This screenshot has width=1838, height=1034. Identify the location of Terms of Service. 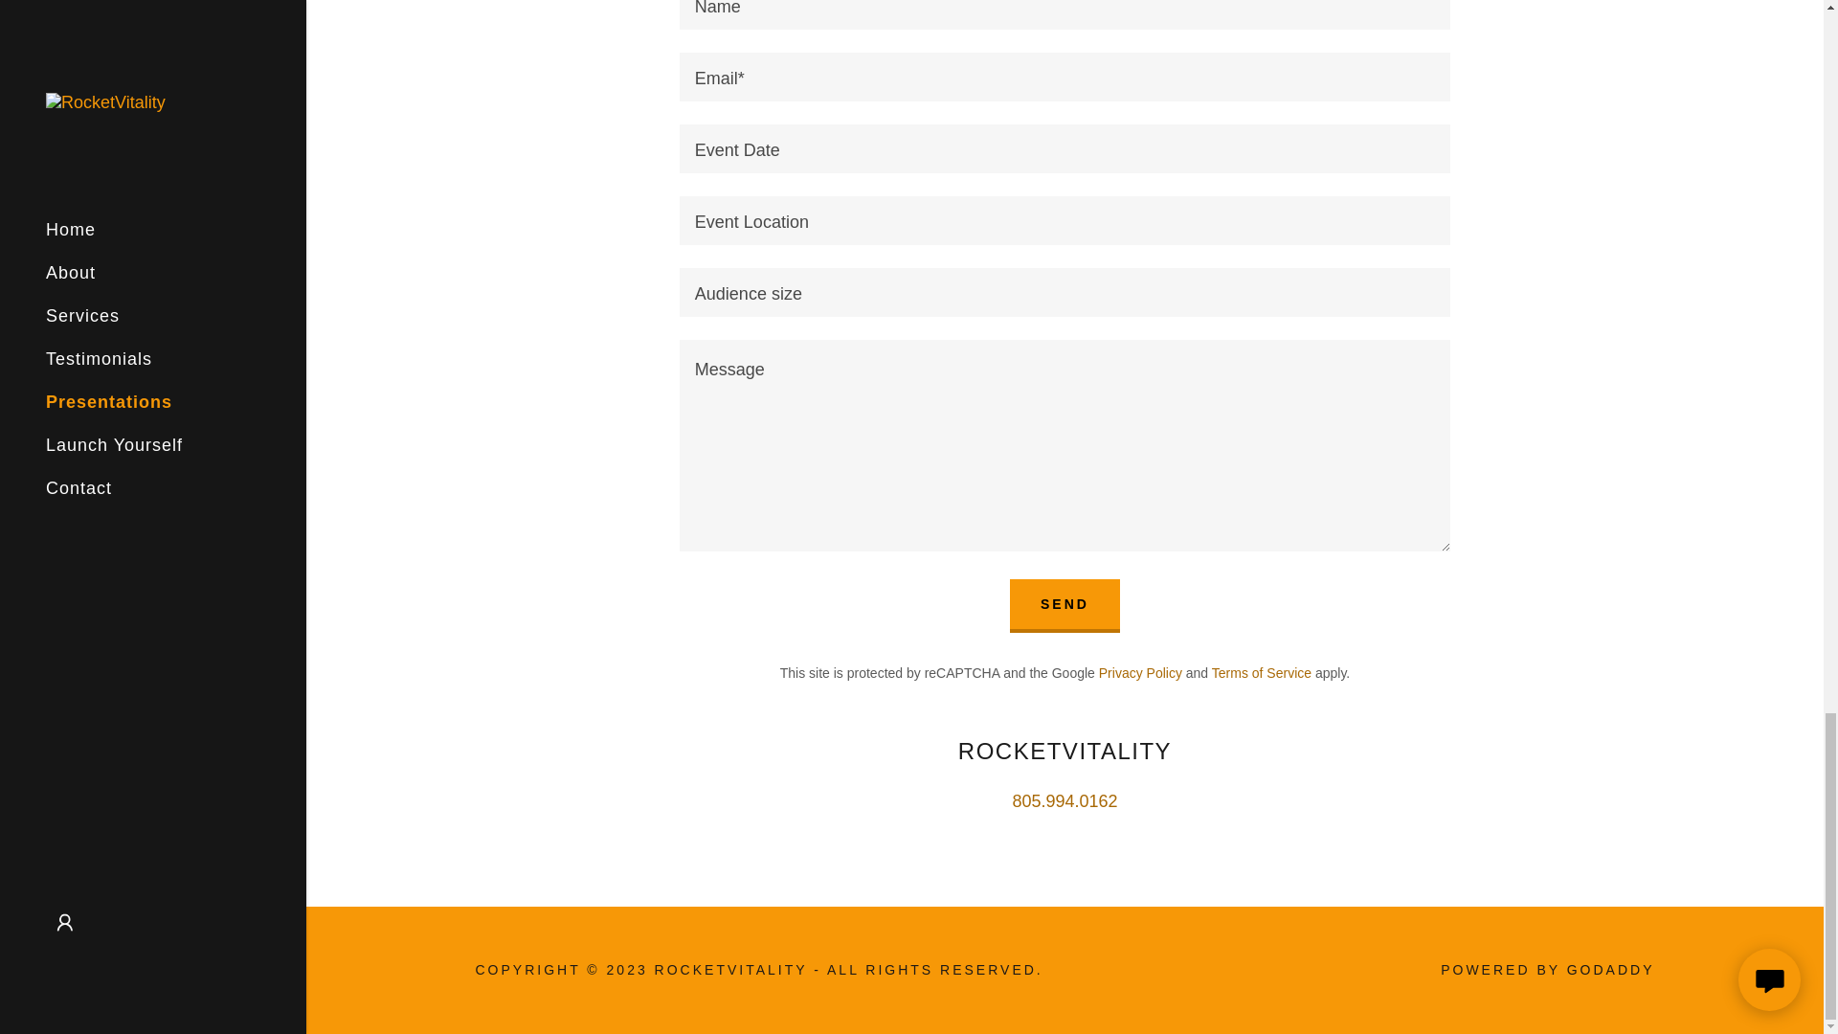
(1262, 672).